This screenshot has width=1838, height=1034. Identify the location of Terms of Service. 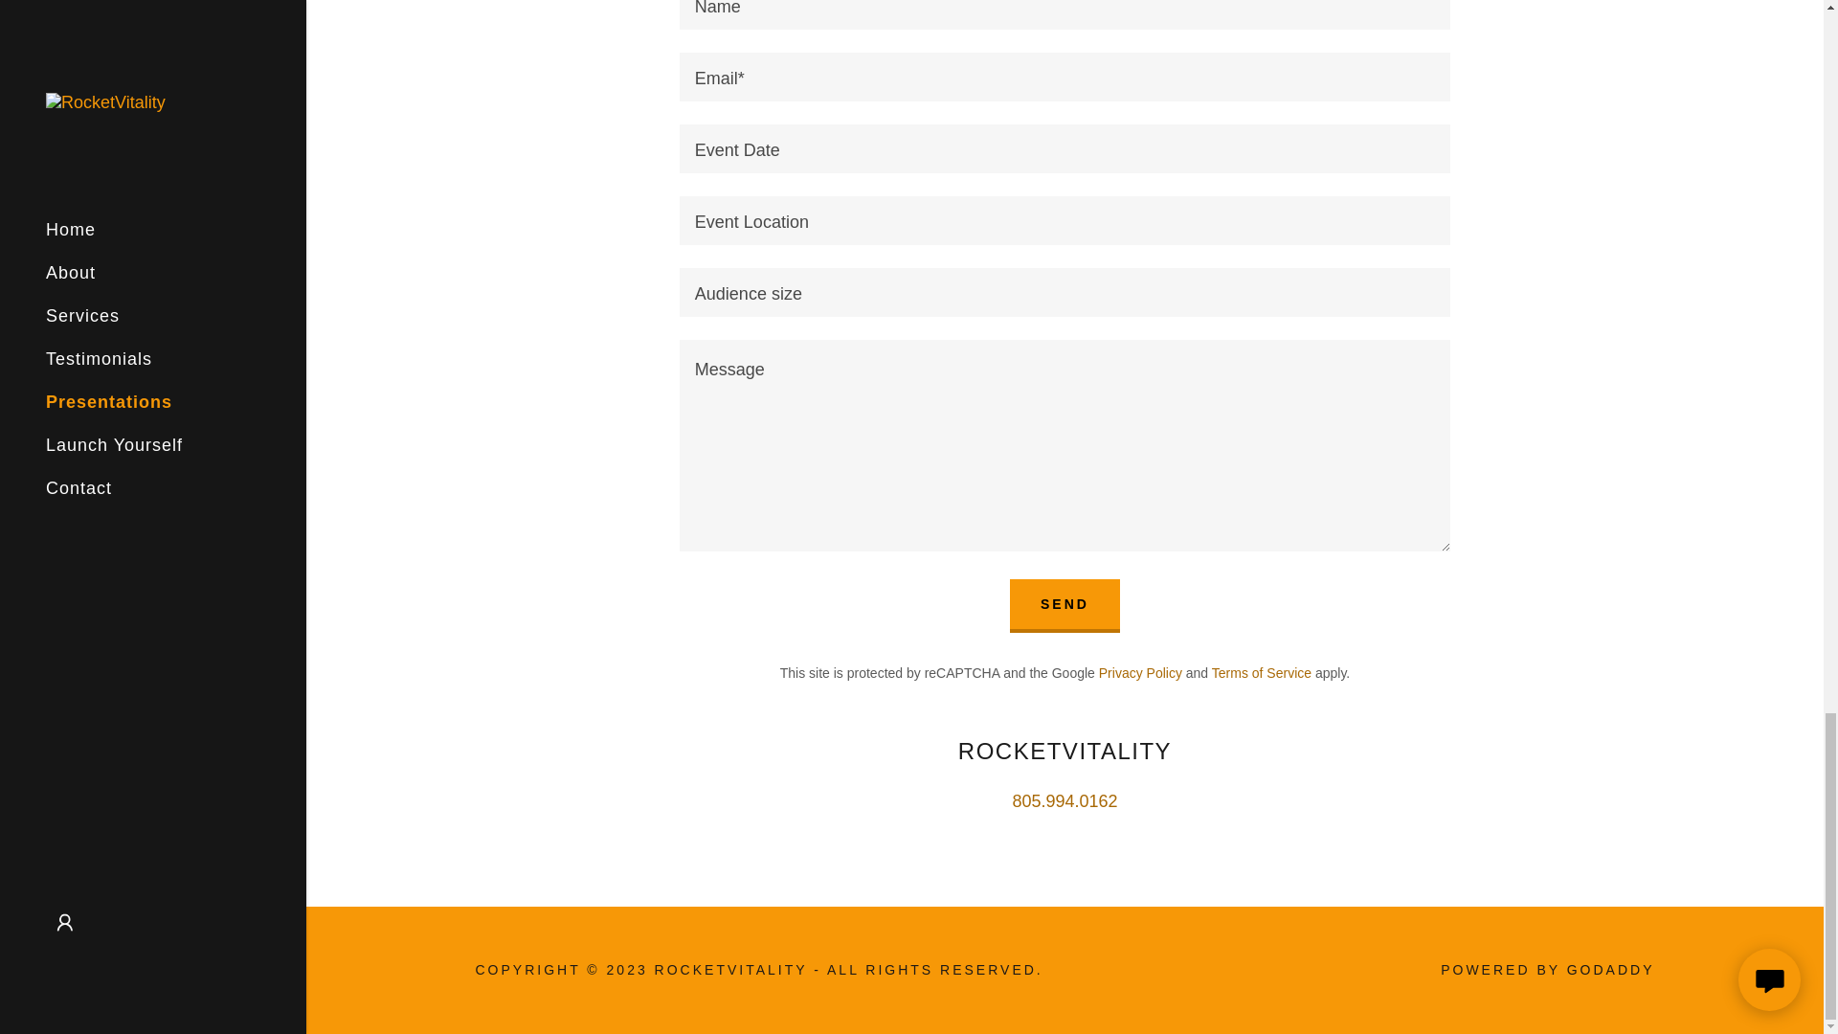
(1262, 672).